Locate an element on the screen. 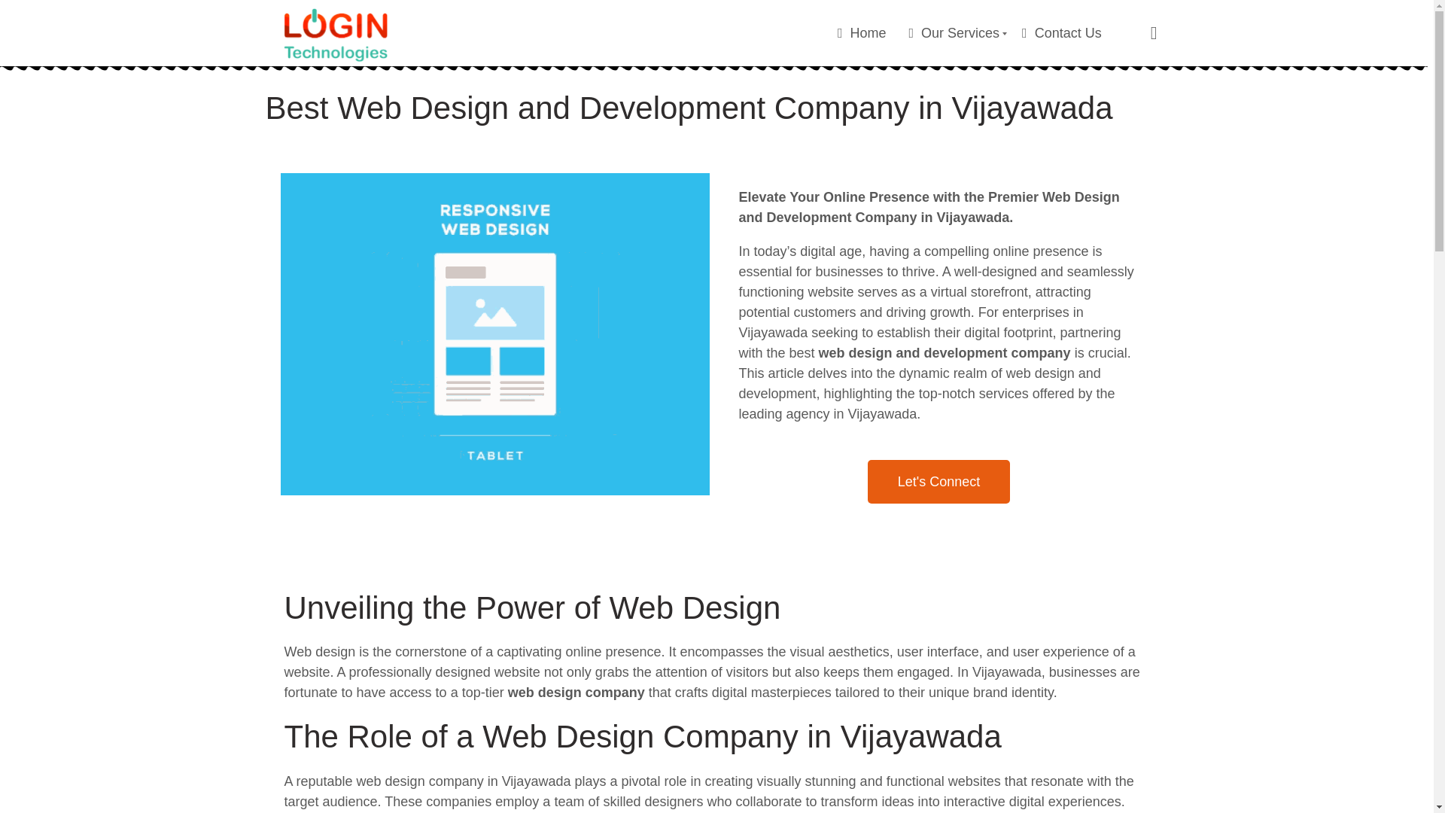  Let's Connect is located at coordinates (716, 33).